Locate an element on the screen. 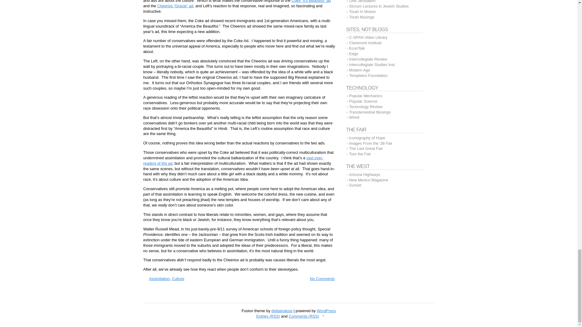 This screenshot has height=327, width=582. Culture is located at coordinates (178, 279).